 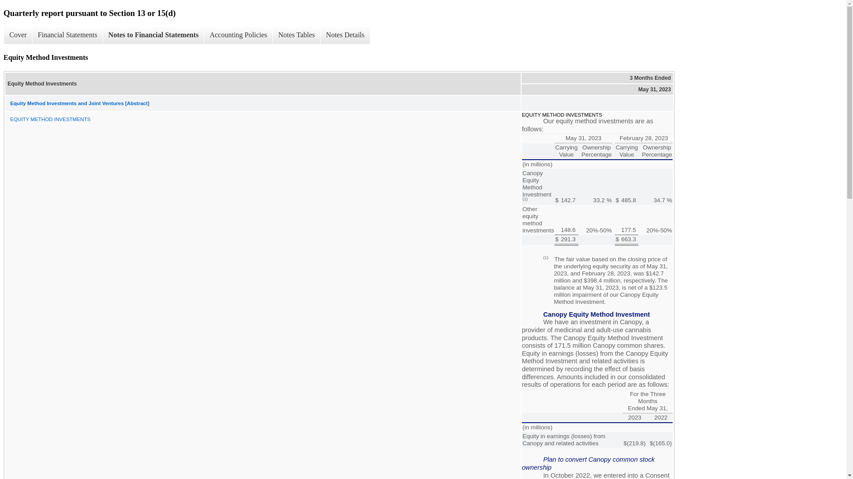 I want to click on Notes to Financial Statements, so click(x=153, y=35).